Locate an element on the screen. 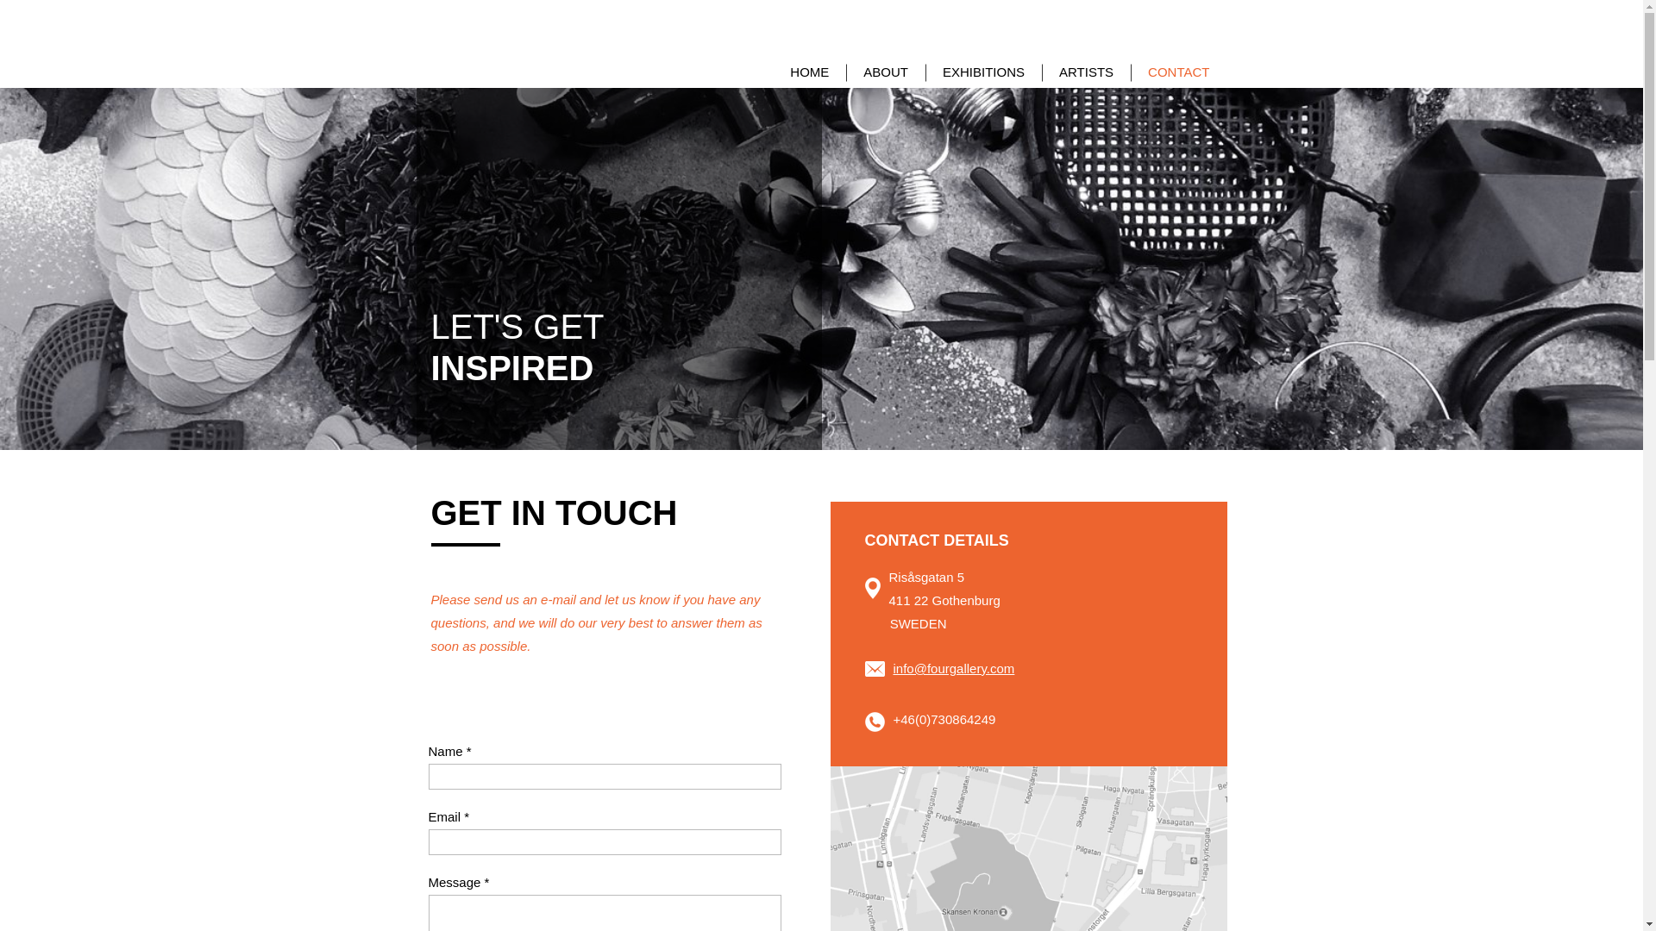 The width and height of the screenshot is (1656, 931). HOME is located at coordinates (809, 72).